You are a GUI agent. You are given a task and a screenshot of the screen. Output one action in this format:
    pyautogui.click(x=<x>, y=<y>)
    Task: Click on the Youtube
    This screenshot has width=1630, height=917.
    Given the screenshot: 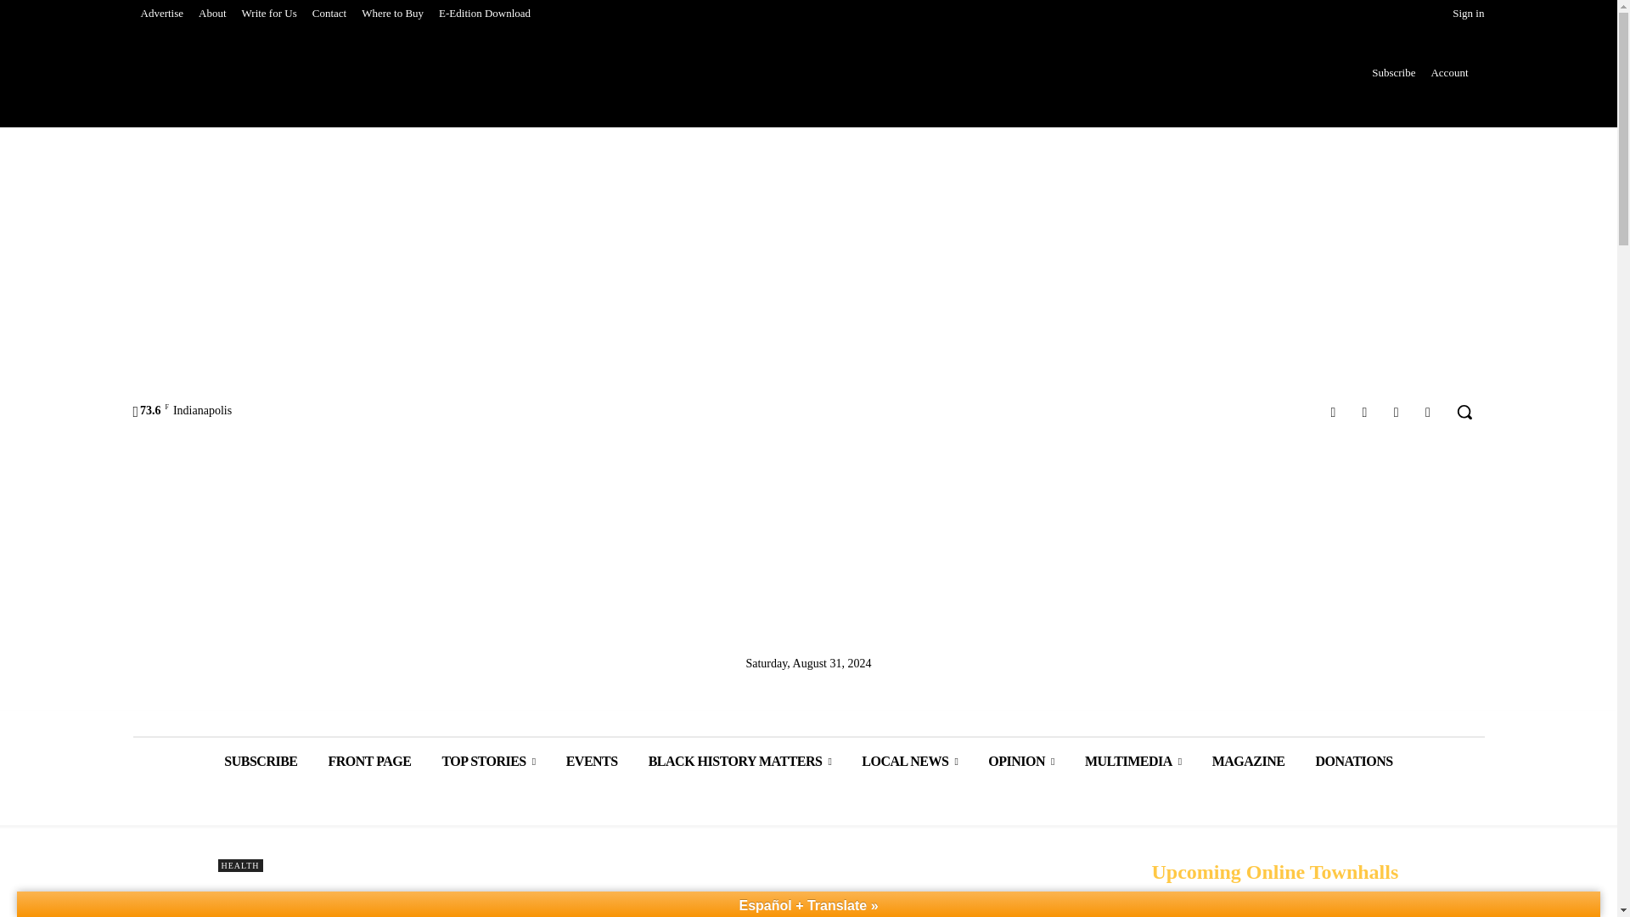 What is the action you would take?
    pyautogui.click(x=1428, y=411)
    